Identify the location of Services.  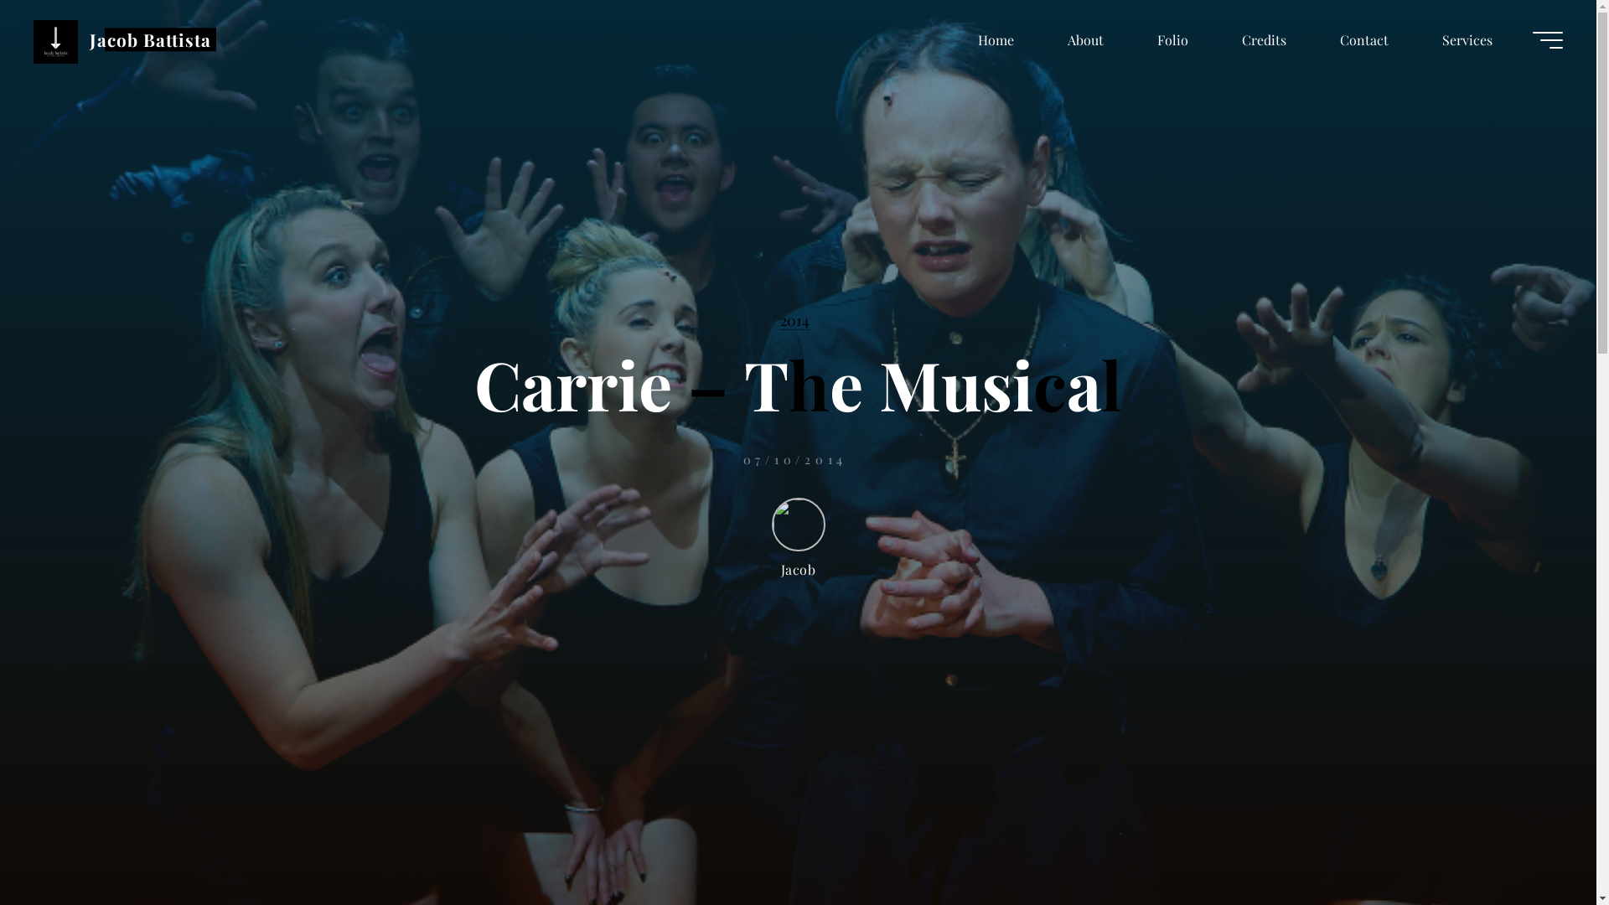
(1467, 40).